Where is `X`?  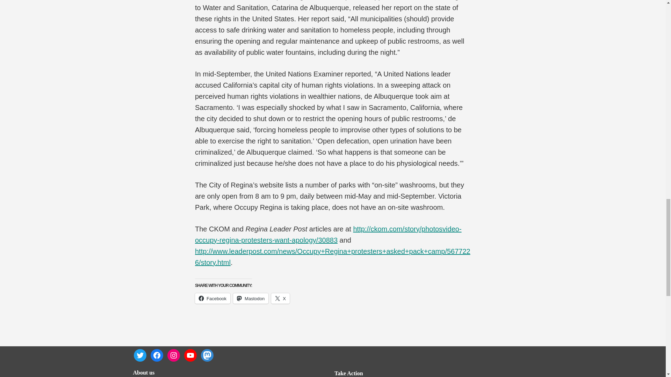 X is located at coordinates (280, 298).